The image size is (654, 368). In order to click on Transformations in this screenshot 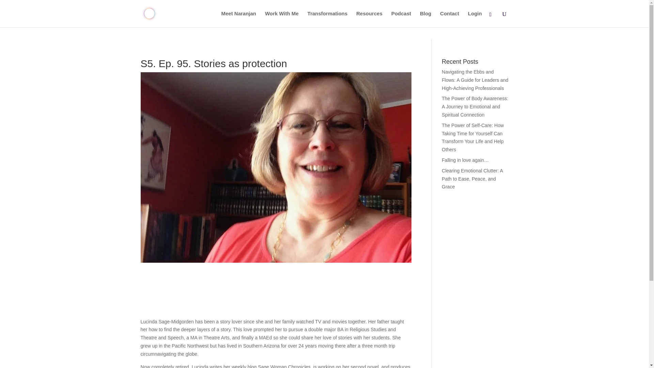, I will do `click(328, 19)`.